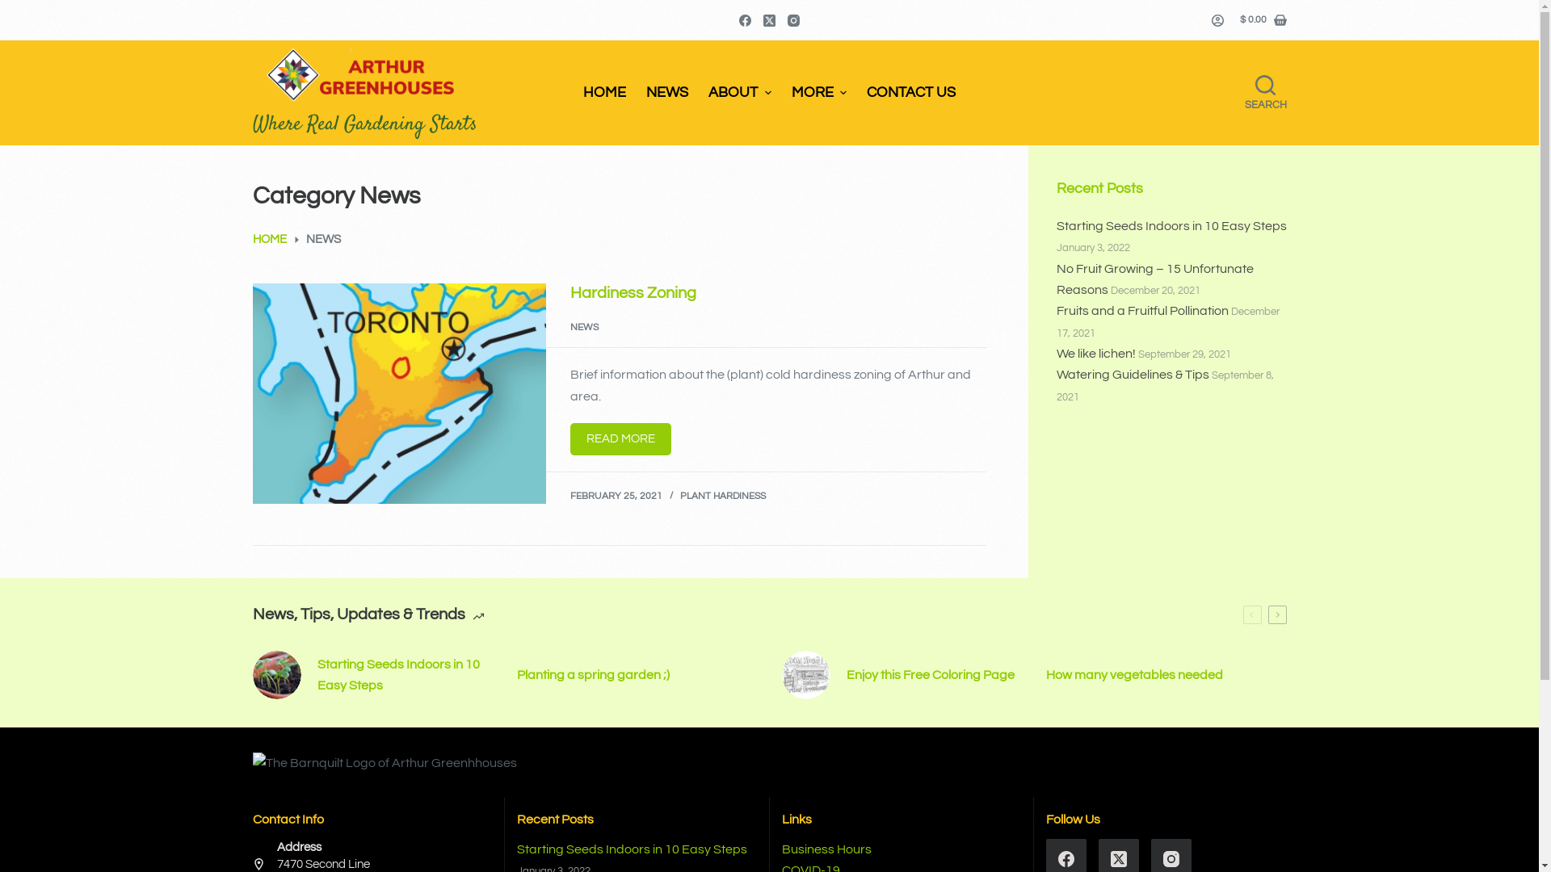  Describe the element at coordinates (620, 439) in the screenshot. I see `READ MORE` at that location.